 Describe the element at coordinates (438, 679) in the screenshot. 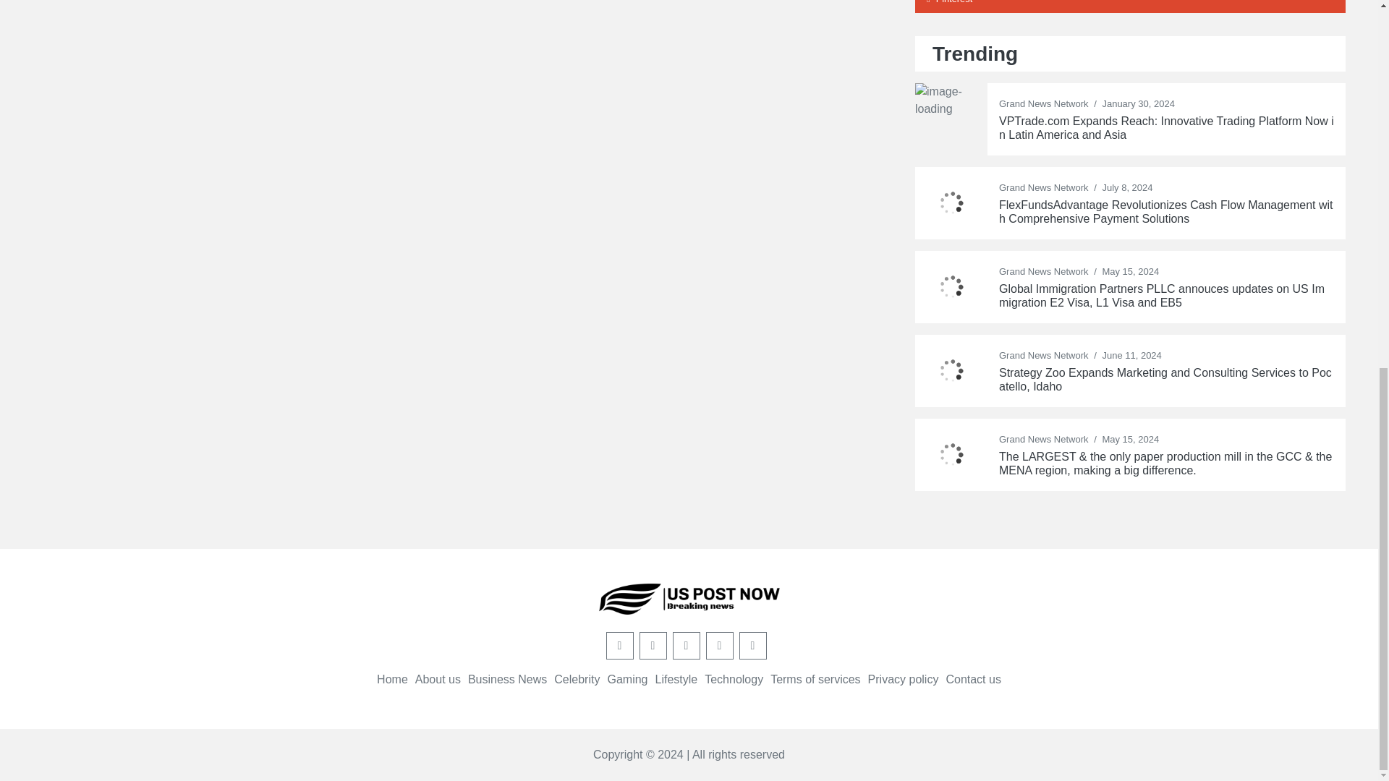

I see `About us` at that location.